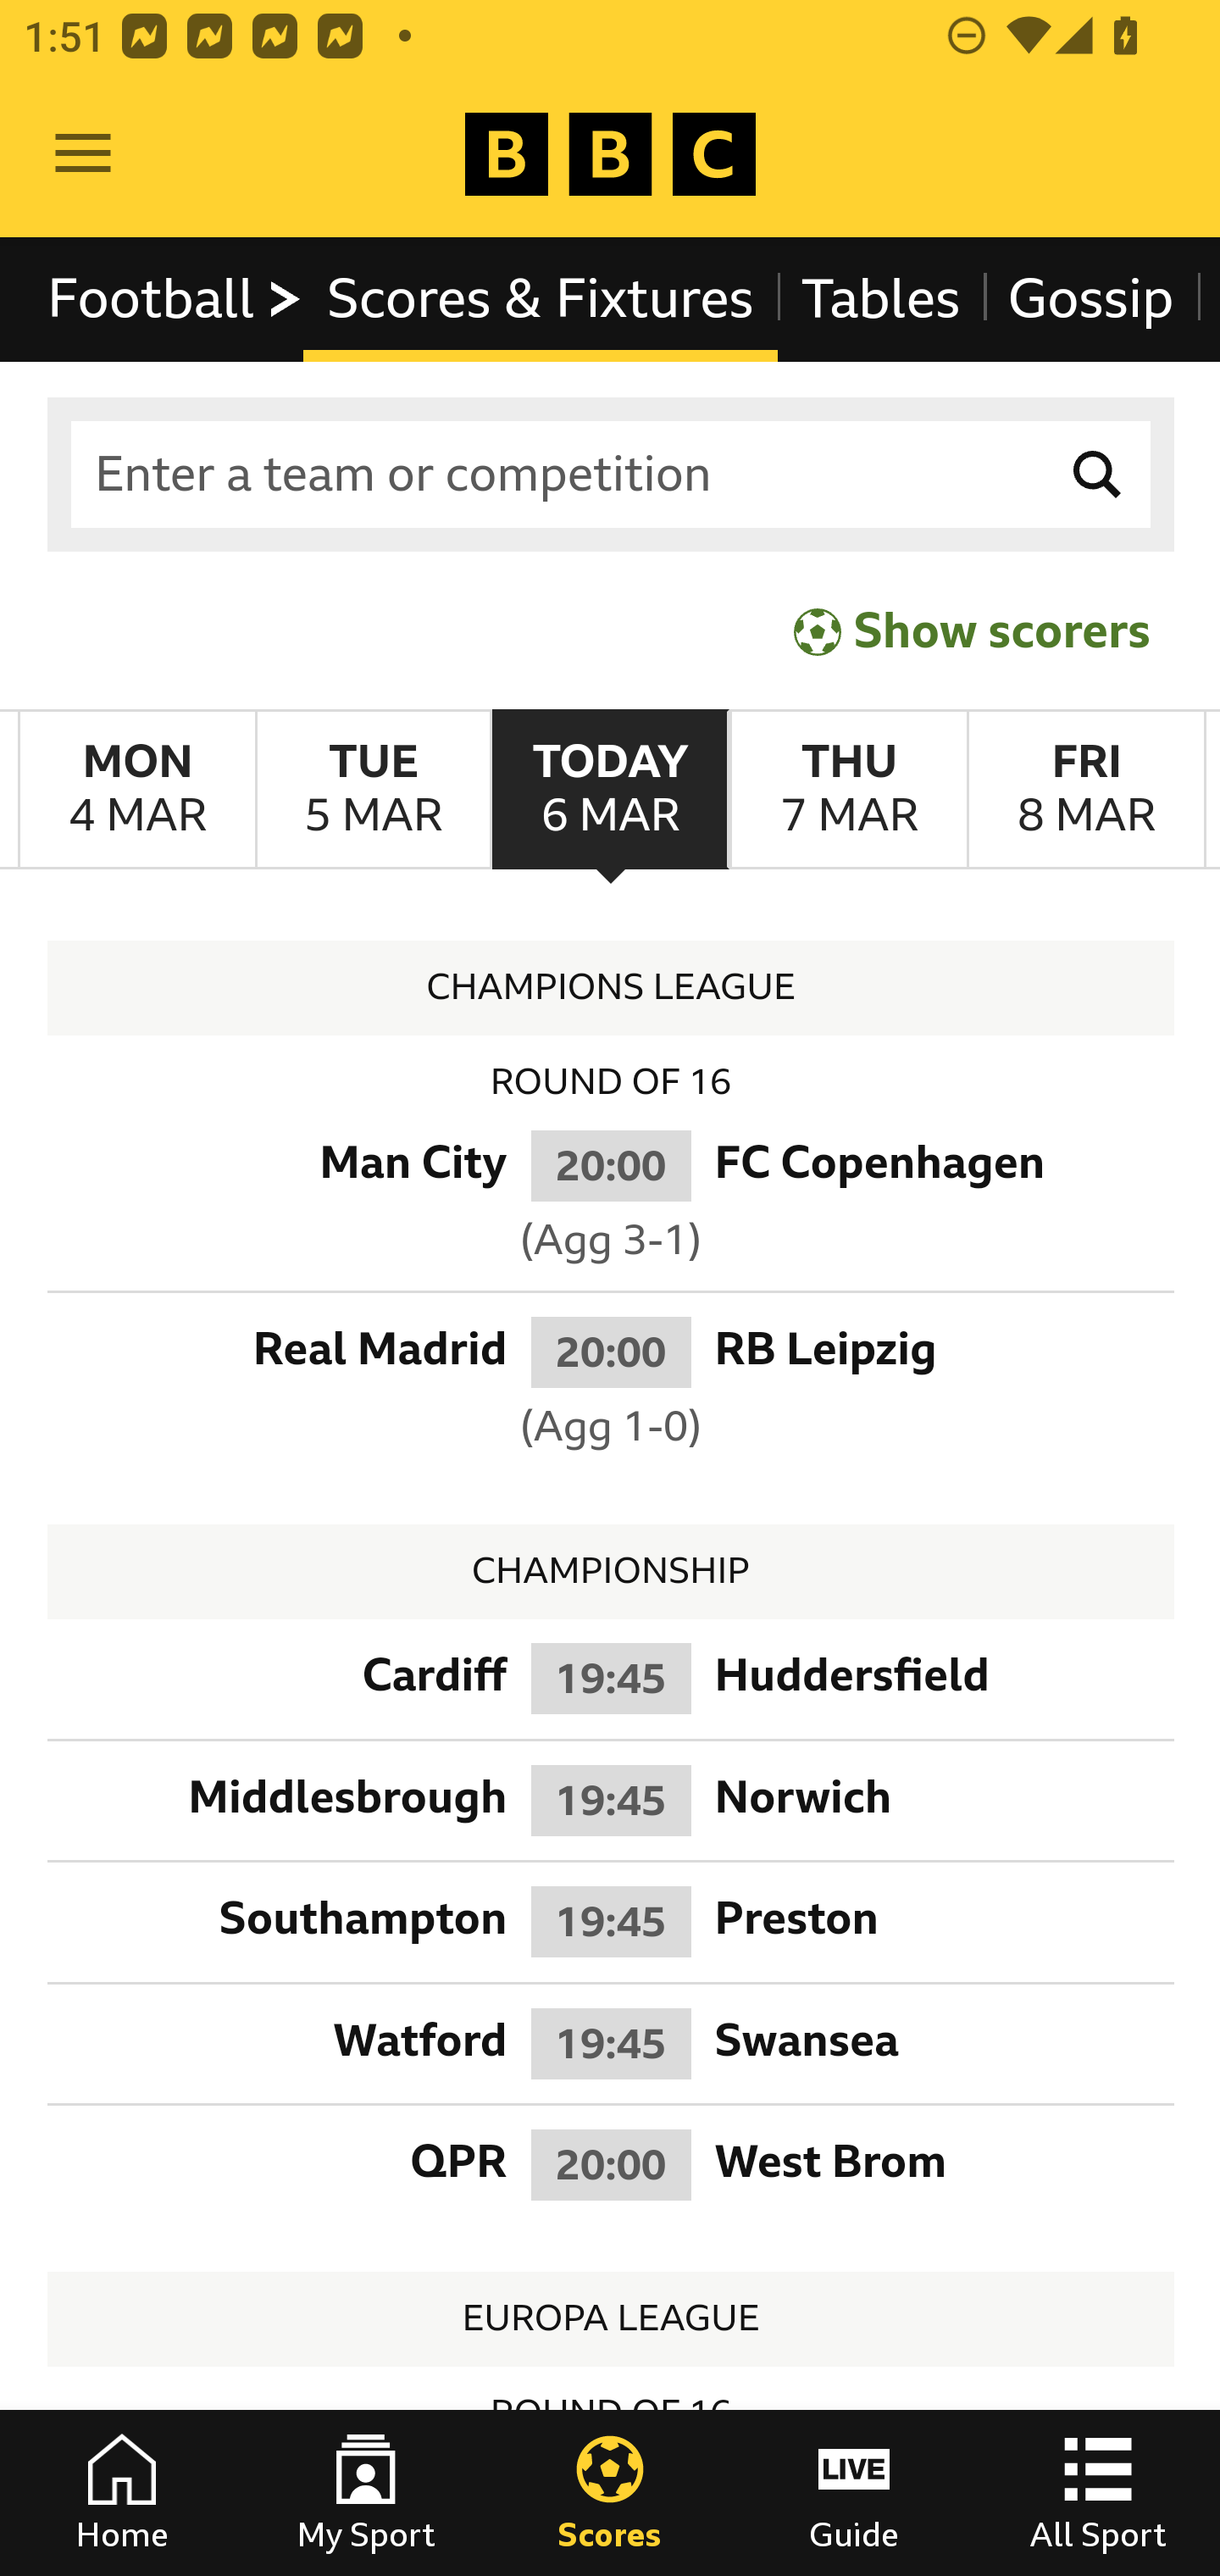 The width and height of the screenshot is (1220, 2576). I want to click on Football , so click(176, 298).